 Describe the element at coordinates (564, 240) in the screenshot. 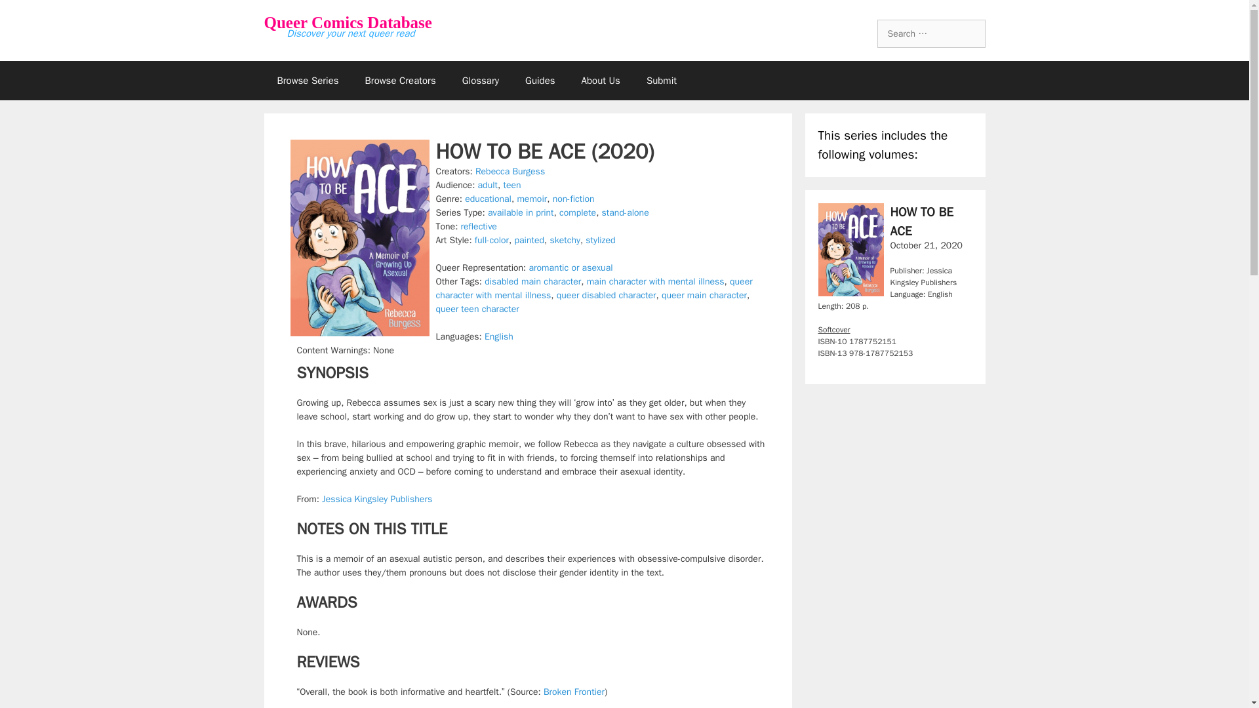

I see `sketchy` at that location.